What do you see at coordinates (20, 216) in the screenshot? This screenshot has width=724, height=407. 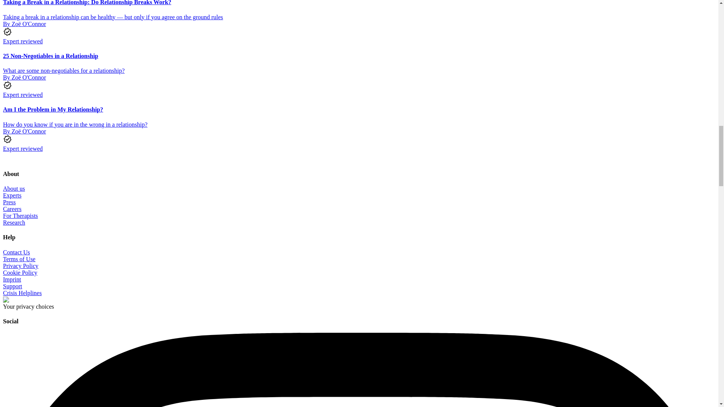 I see `For Therapists` at bounding box center [20, 216].